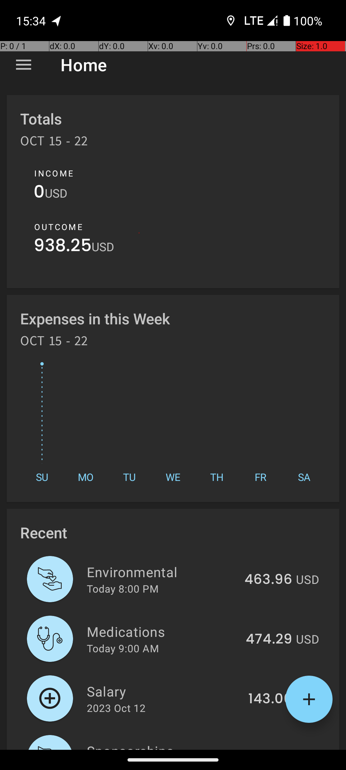 The height and width of the screenshot is (770, 346). What do you see at coordinates (63, 247) in the screenshot?
I see `938.25` at bounding box center [63, 247].